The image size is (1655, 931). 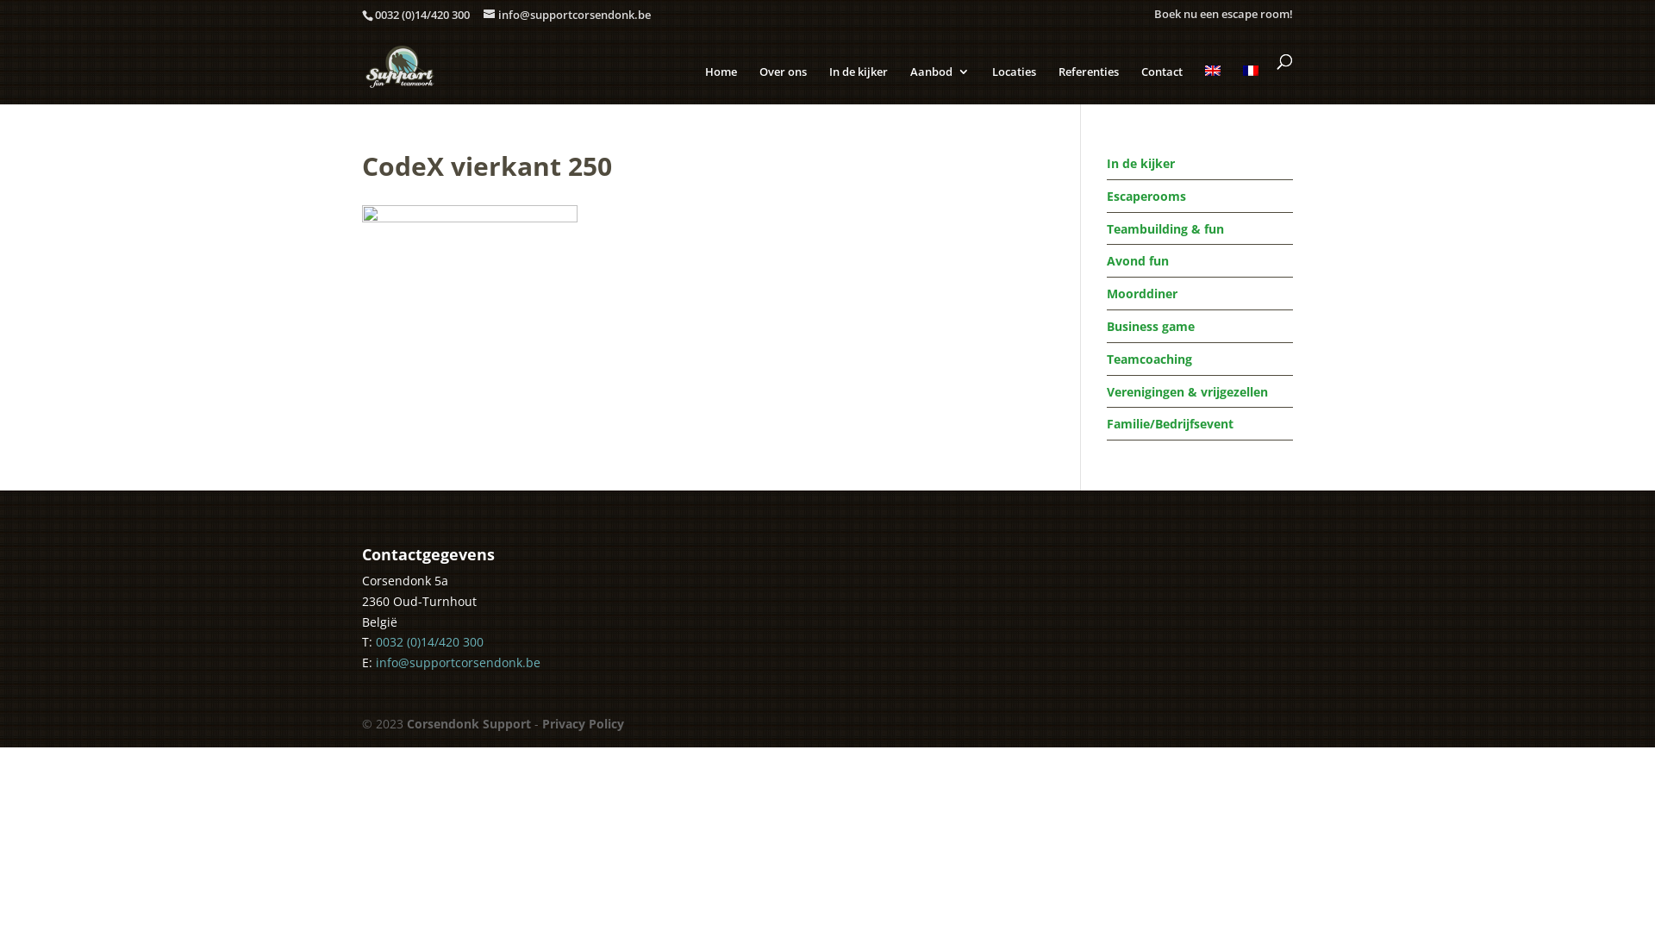 I want to click on English, so click(x=1213, y=71).